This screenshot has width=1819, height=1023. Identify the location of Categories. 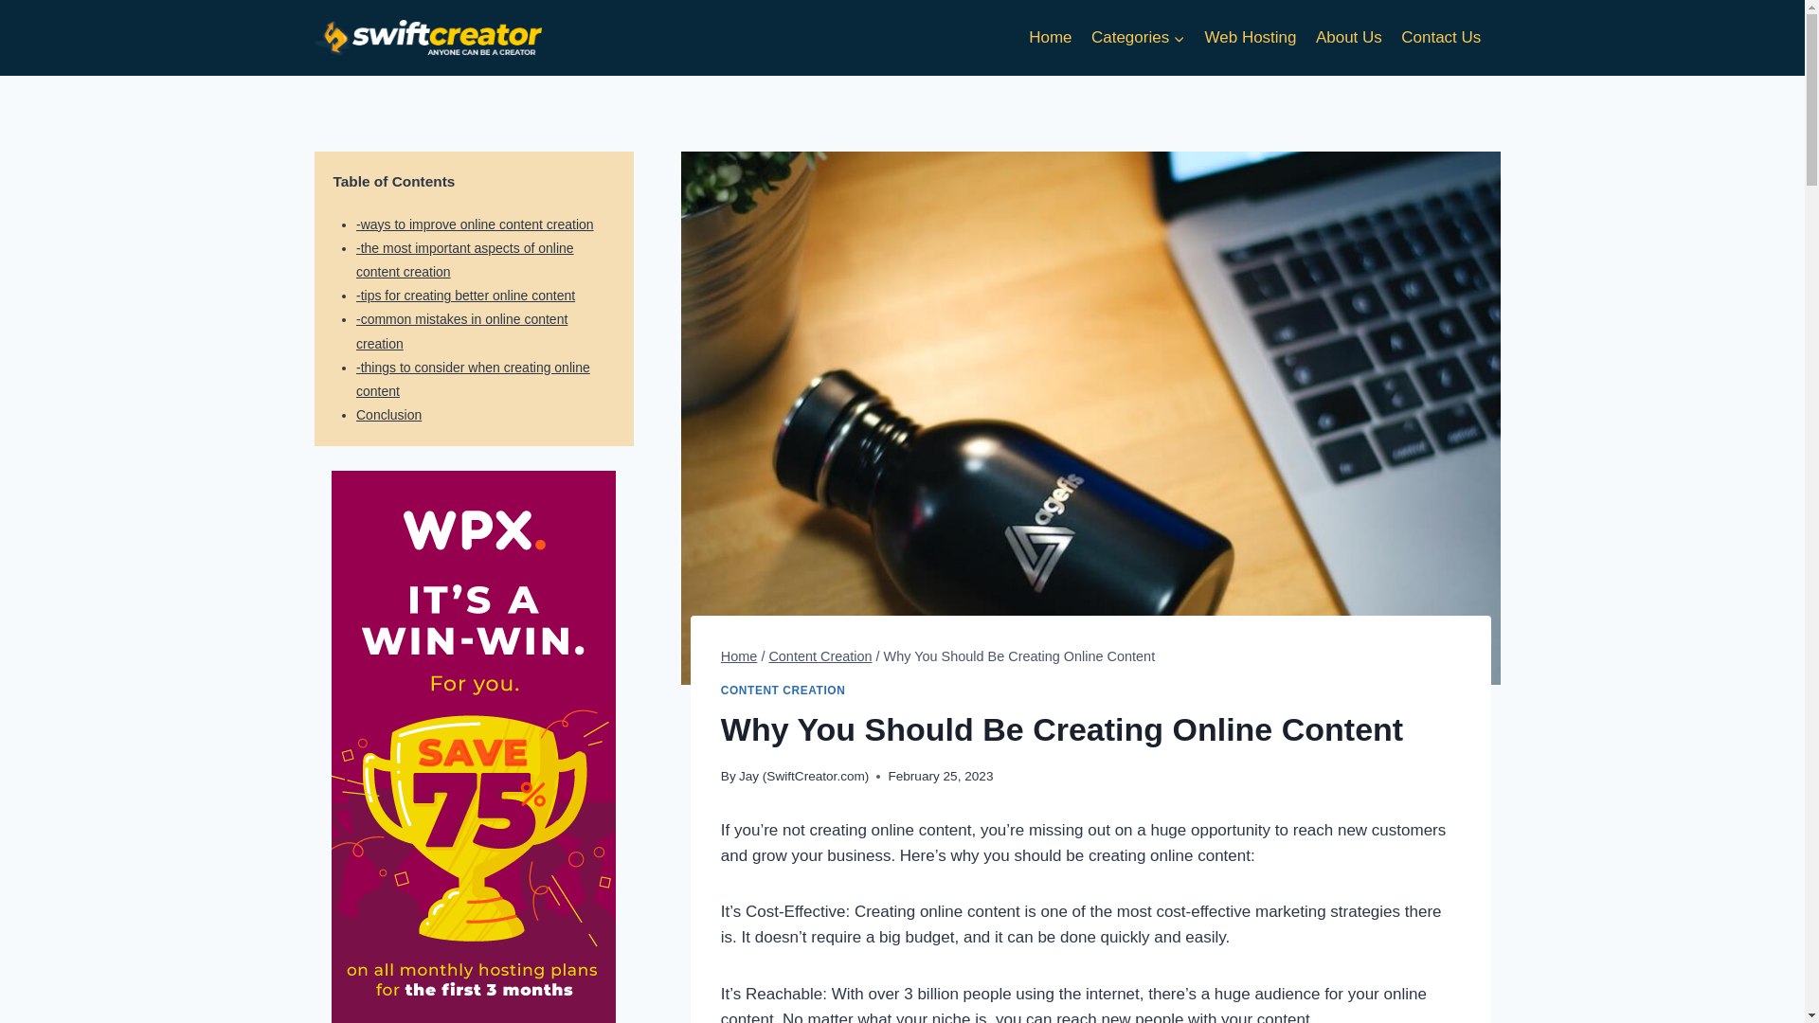
(1139, 38).